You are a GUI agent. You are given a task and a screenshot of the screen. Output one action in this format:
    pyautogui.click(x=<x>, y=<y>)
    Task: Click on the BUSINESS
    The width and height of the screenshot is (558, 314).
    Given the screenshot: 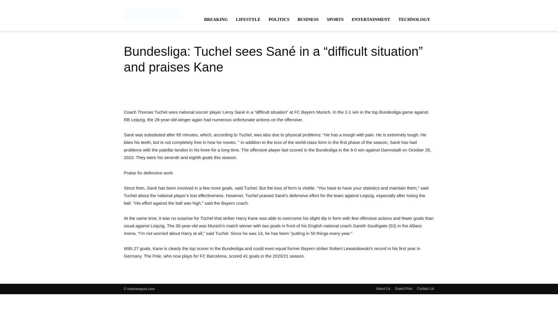 What is the action you would take?
    pyautogui.click(x=308, y=19)
    